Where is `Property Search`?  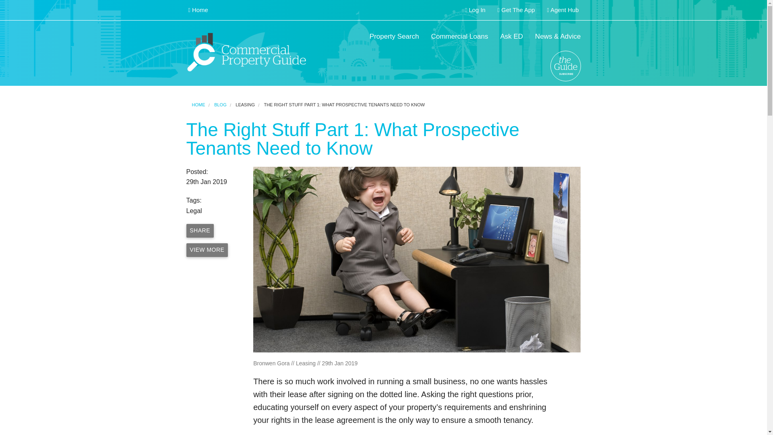 Property Search is located at coordinates (394, 37).